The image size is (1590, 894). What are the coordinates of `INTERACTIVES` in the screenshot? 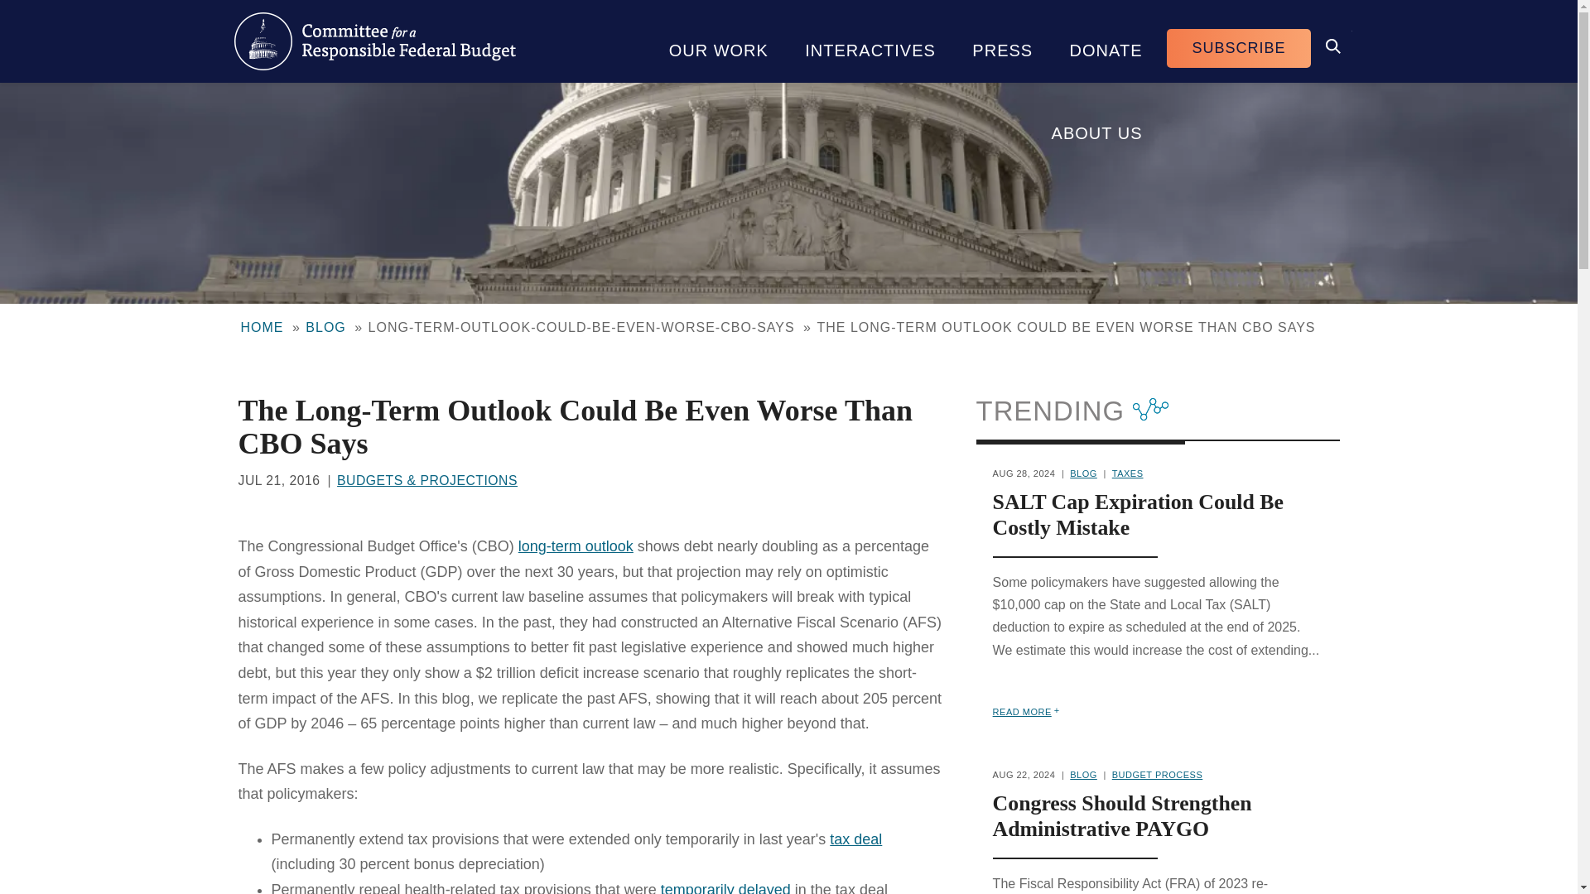 It's located at (870, 41).